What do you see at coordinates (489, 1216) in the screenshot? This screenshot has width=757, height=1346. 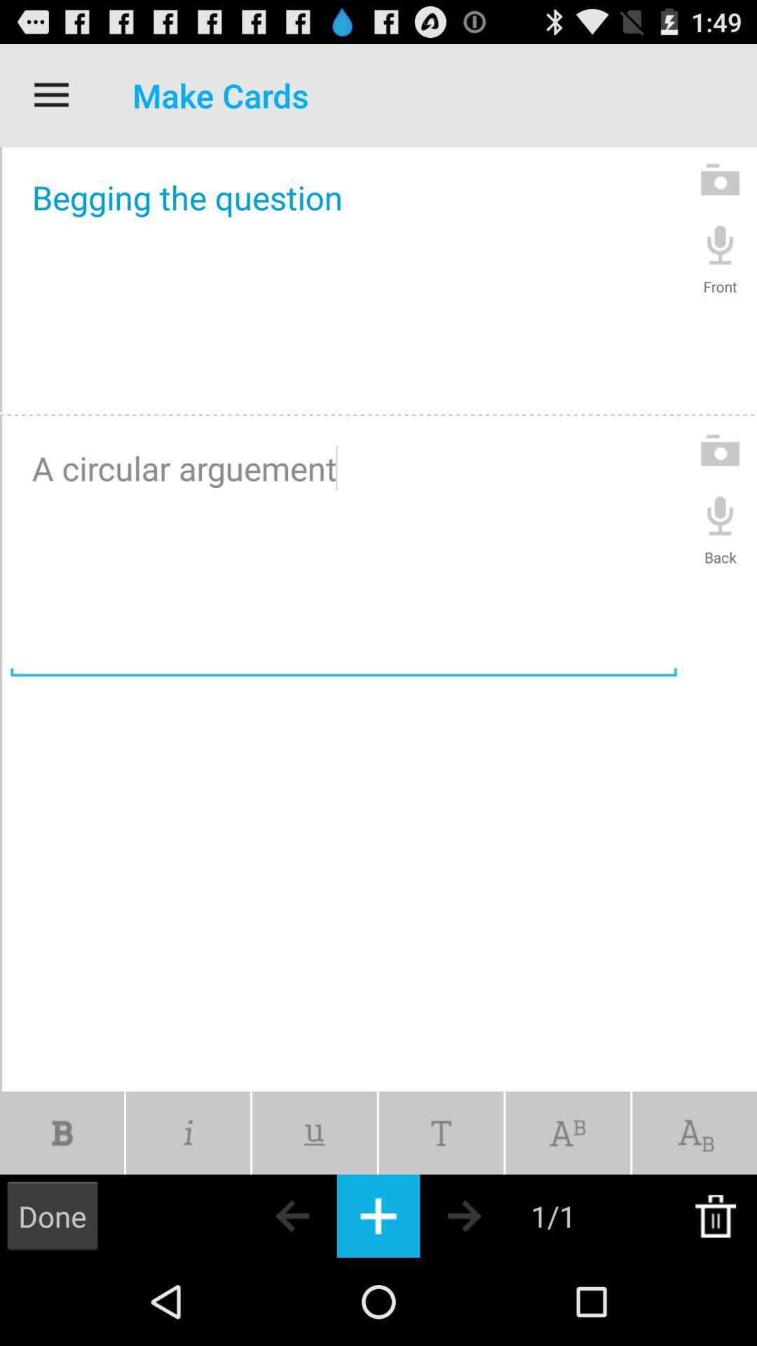 I see `go to the next card` at bounding box center [489, 1216].